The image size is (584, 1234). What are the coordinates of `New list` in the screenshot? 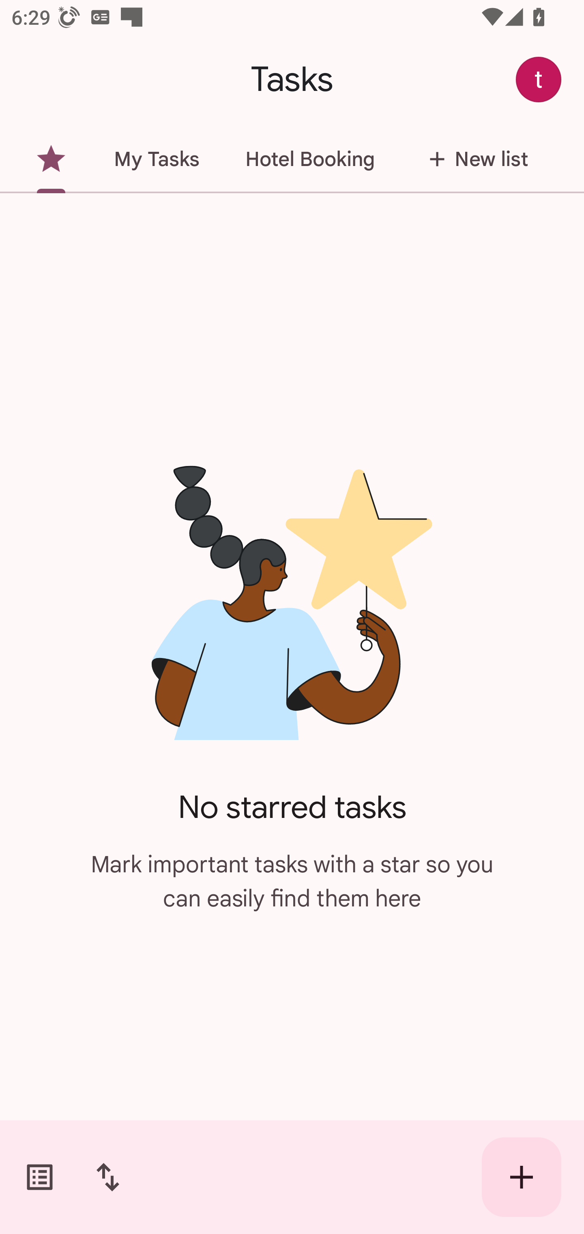 It's located at (474, 159).